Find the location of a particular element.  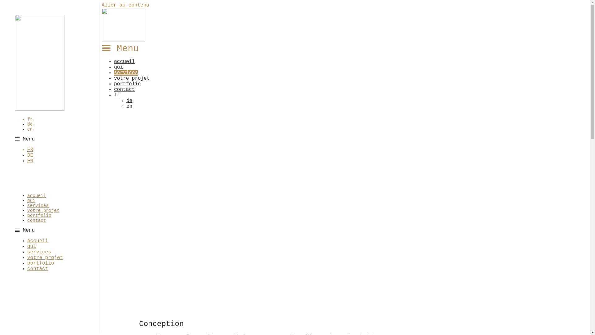

portfolio is located at coordinates (41, 263).